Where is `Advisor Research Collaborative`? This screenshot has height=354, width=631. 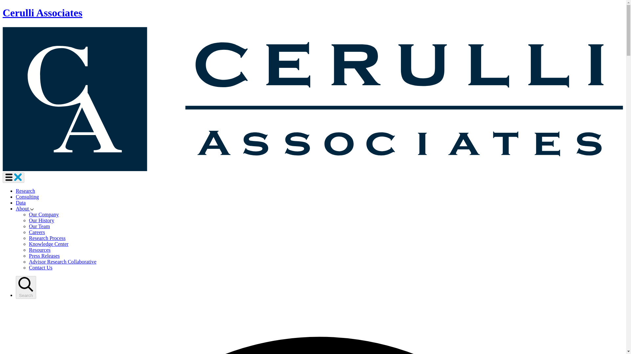 Advisor Research Collaborative is located at coordinates (62, 262).